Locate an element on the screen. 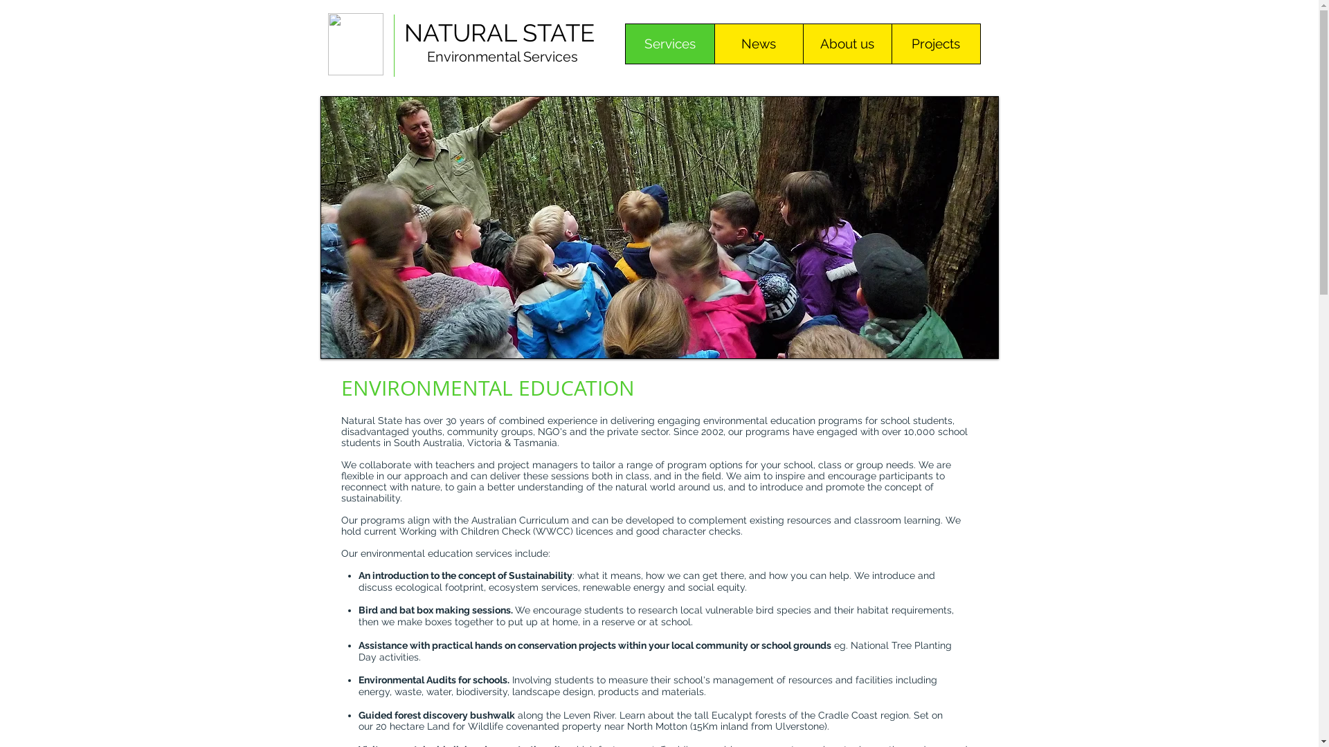 Image resolution: width=1329 pixels, height=747 pixels. Projects is located at coordinates (936, 44).